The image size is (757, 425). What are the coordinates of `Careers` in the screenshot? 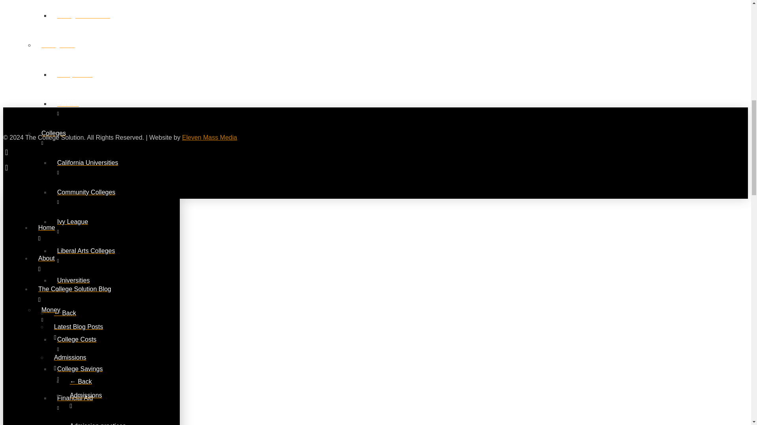 It's located at (95, 3).